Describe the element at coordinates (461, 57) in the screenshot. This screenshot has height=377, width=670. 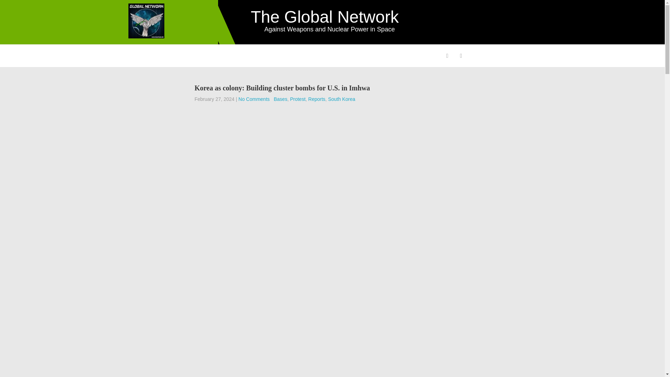
I see `fab fa-youtube` at that location.